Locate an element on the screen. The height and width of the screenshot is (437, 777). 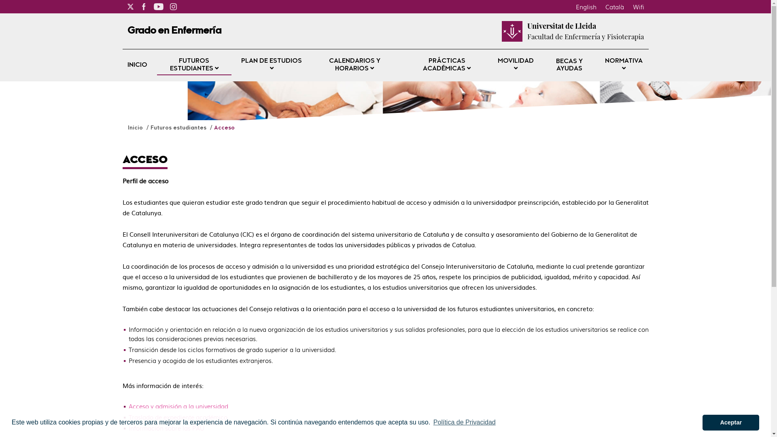
PLAN DE ESTUDIOS is located at coordinates (272, 66).